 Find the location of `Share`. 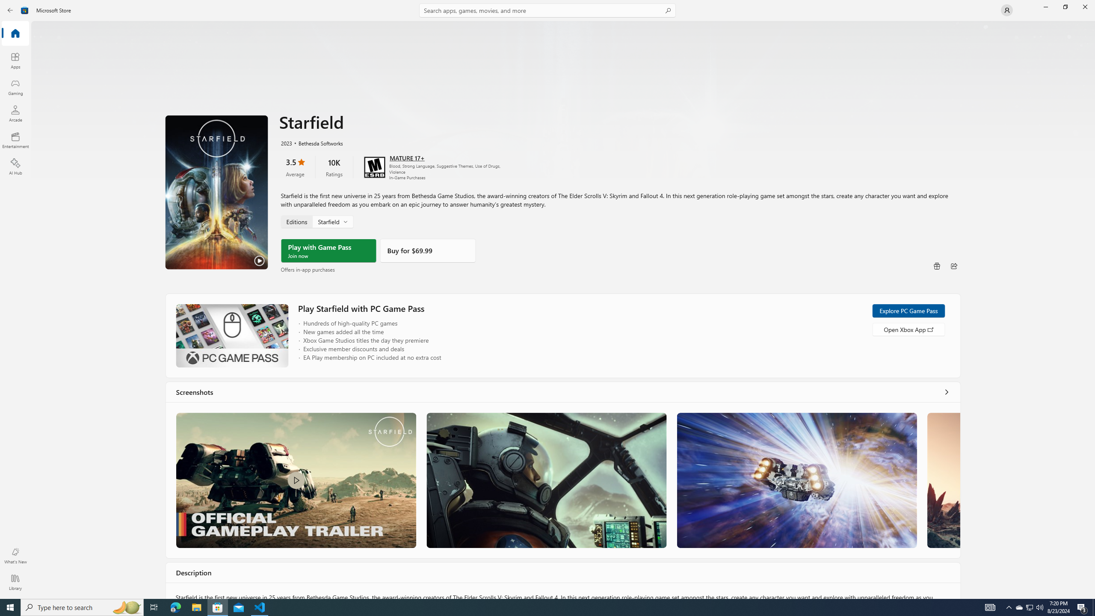

Share is located at coordinates (954, 266).